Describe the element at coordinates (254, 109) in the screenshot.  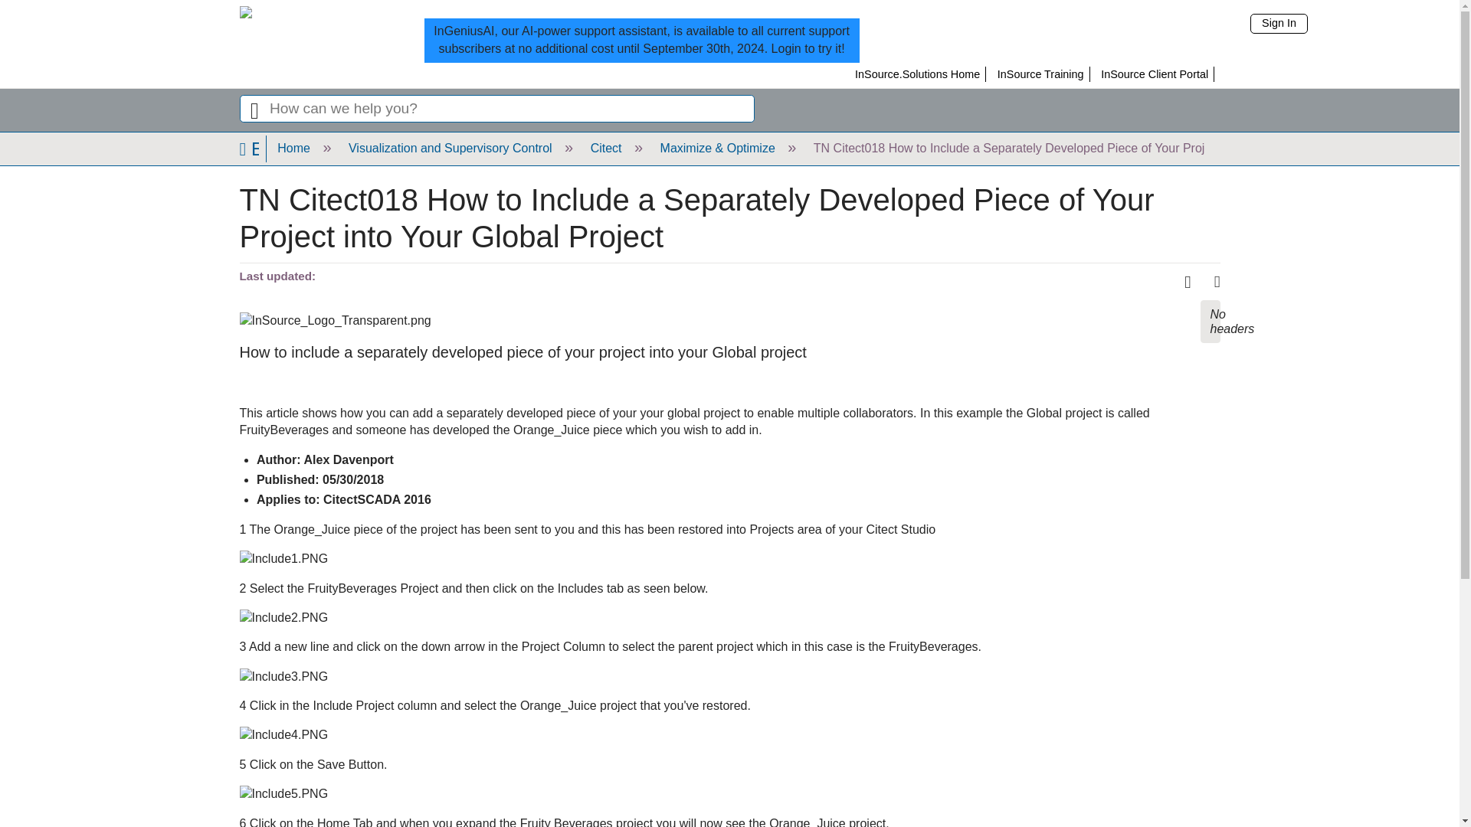
I see `Search` at that location.